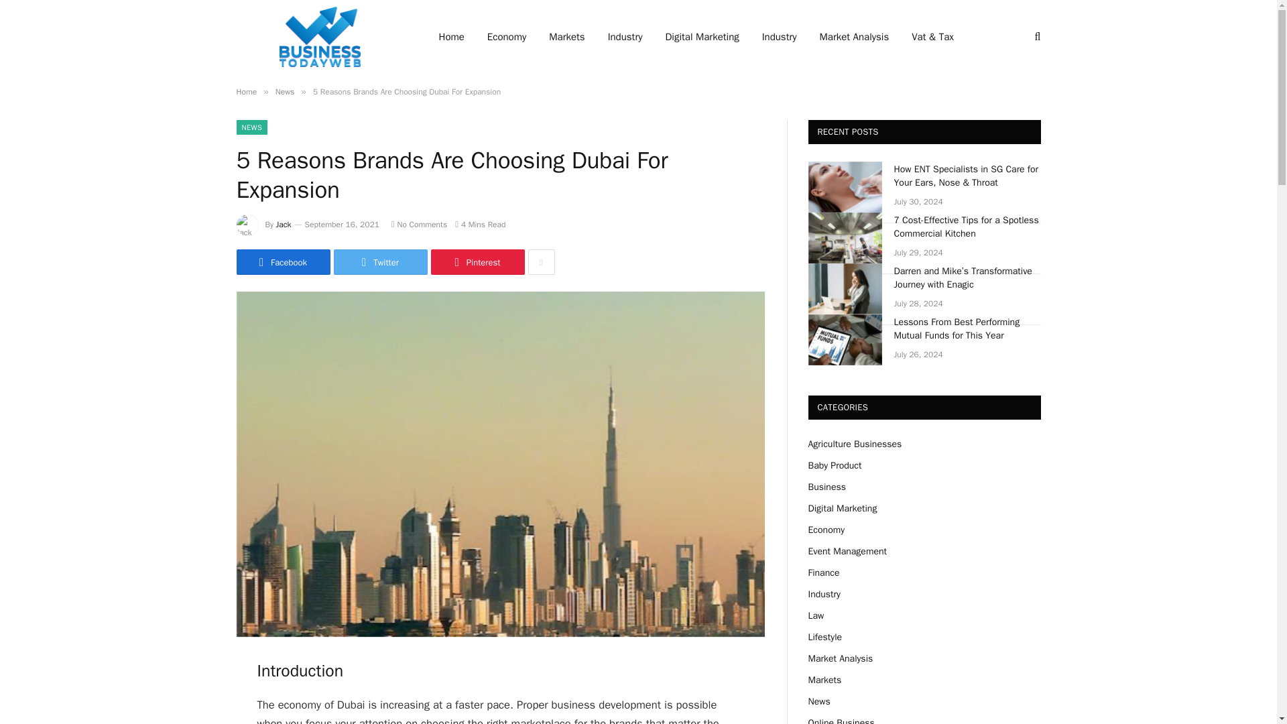  I want to click on Digital Marketing, so click(702, 37).